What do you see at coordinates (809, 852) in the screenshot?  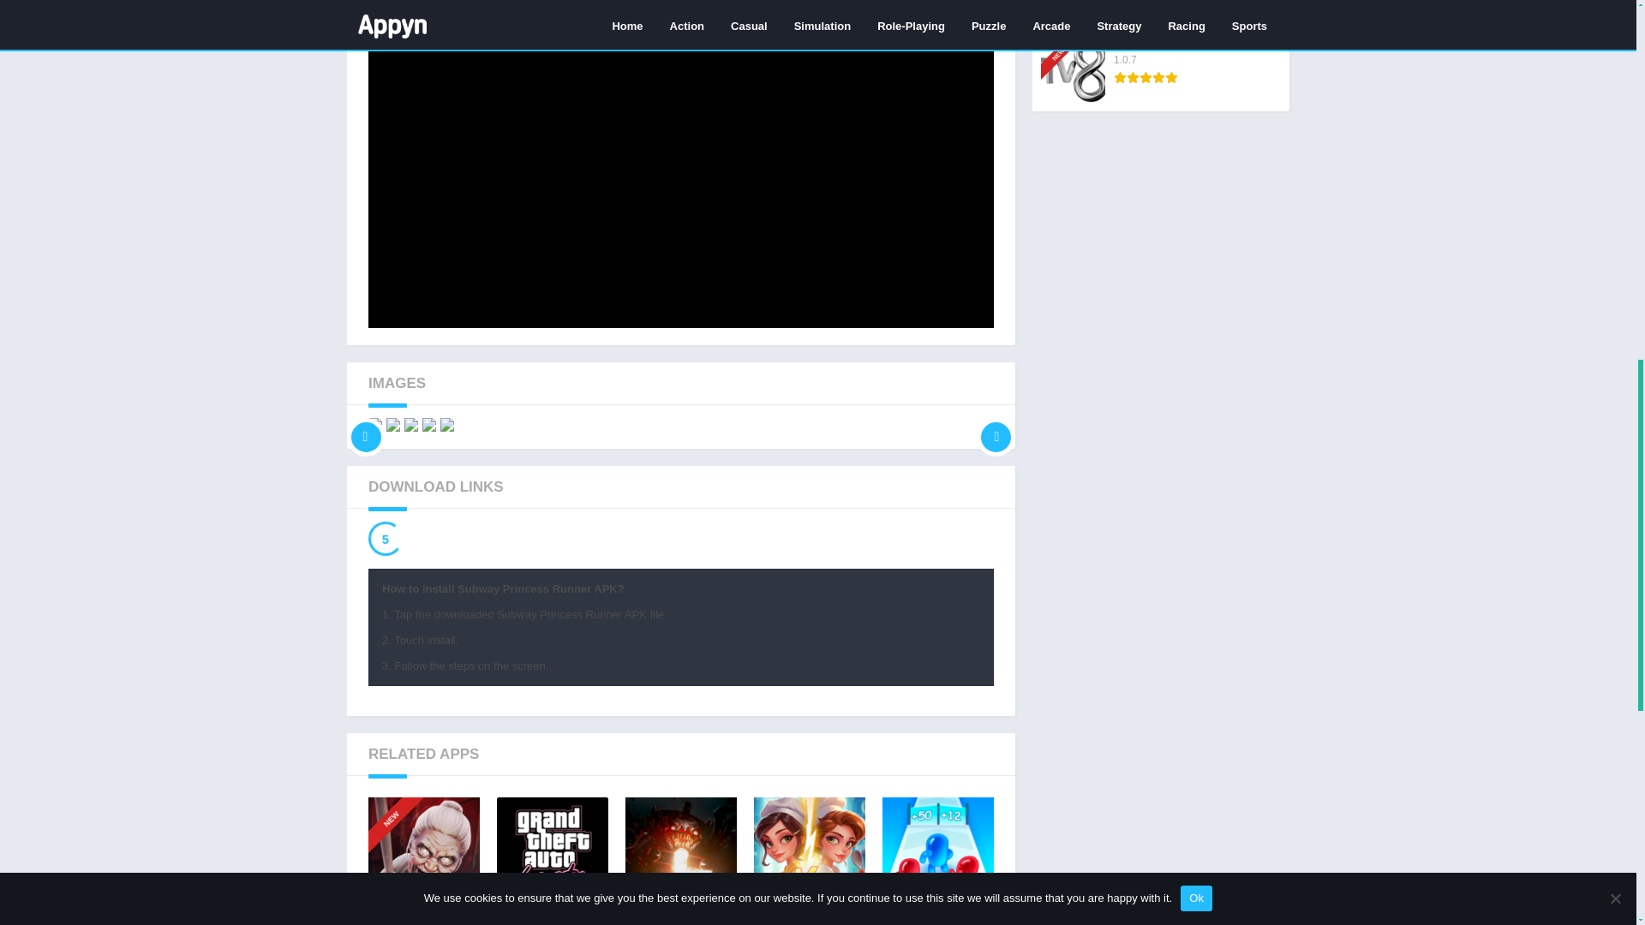 I see `Cooking Wonder: Cooking Games 6` at bounding box center [809, 852].